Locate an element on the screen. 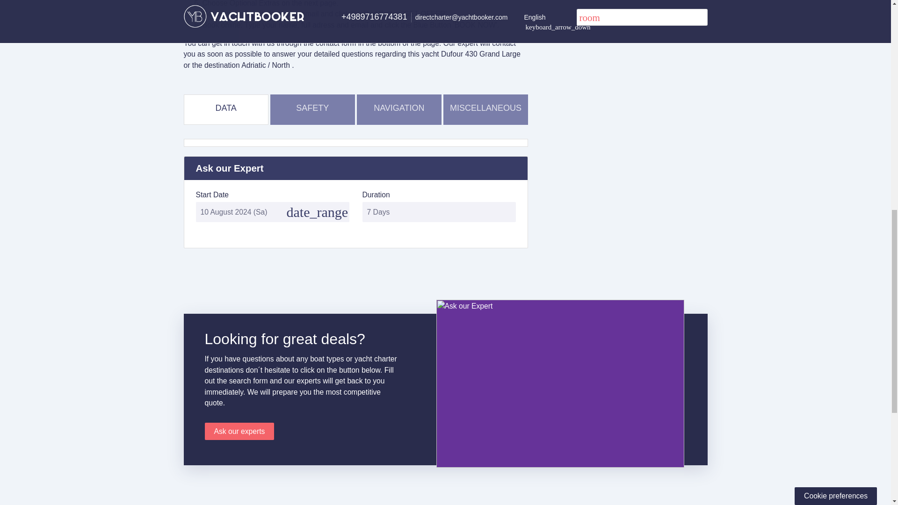 The height and width of the screenshot is (505, 898). MISCELLANEOUS is located at coordinates (485, 108).